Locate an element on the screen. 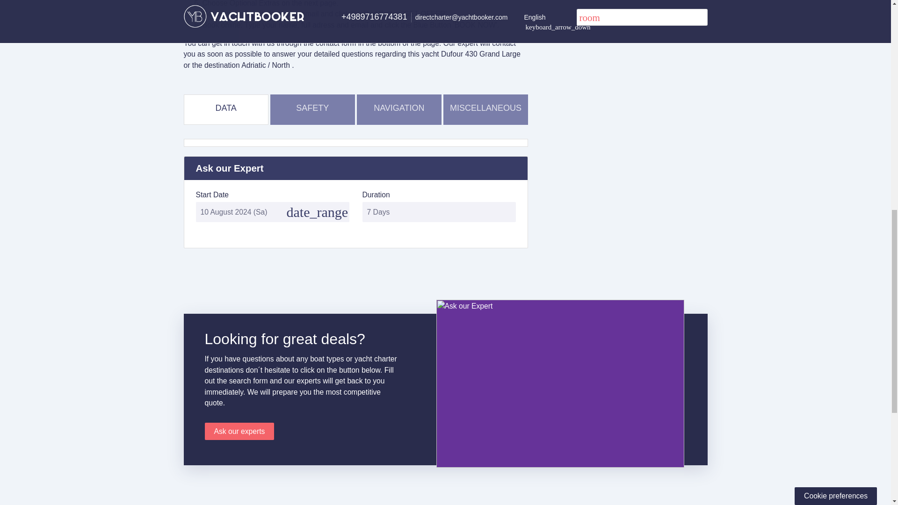 The height and width of the screenshot is (505, 898). MISCELLANEOUS is located at coordinates (485, 108).